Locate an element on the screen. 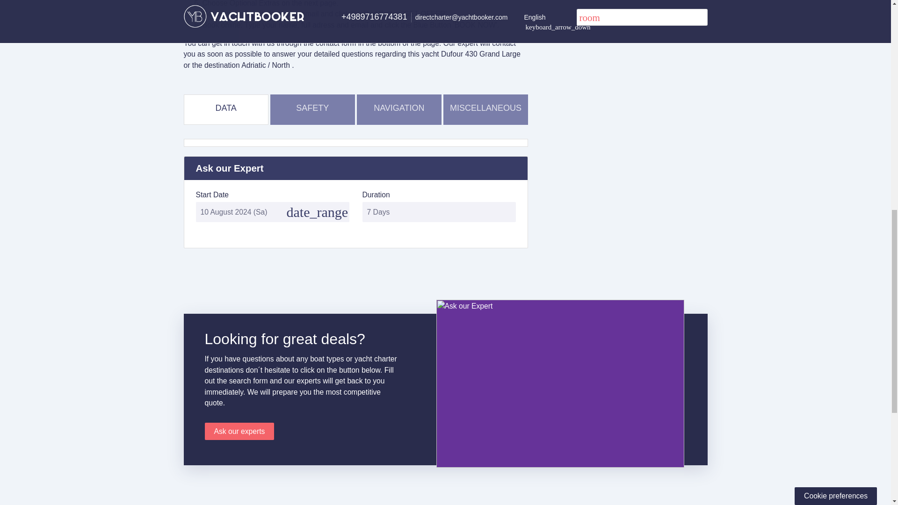 The height and width of the screenshot is (505, 898). MISCELLANEOUS is located at coordinates (485, 108).